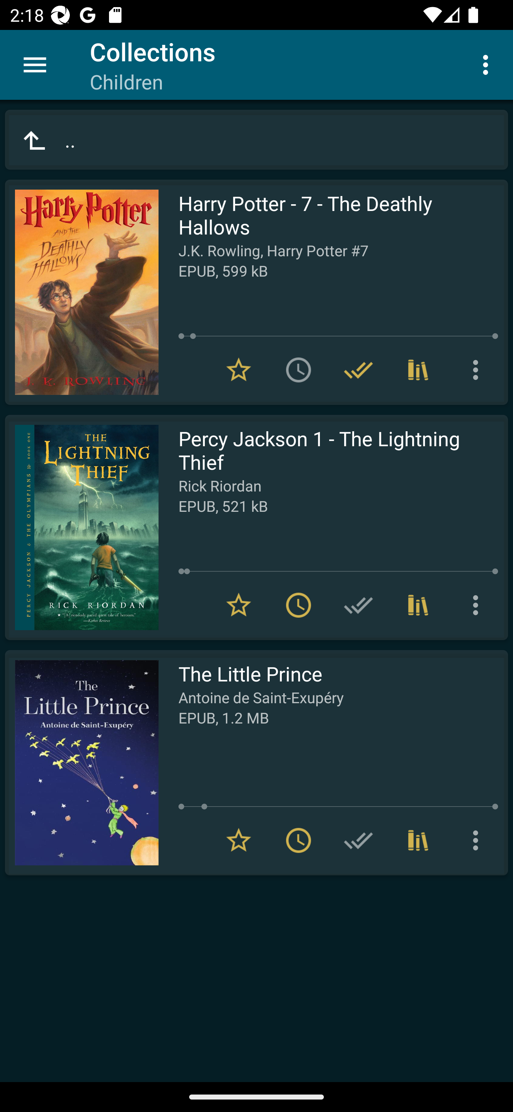 Image resolution: width=513 pixels, height=1112 pixels. What do you see at coordinates (478, 605) in the screenshot?
I see `More options` at bounding box center [478, 605].